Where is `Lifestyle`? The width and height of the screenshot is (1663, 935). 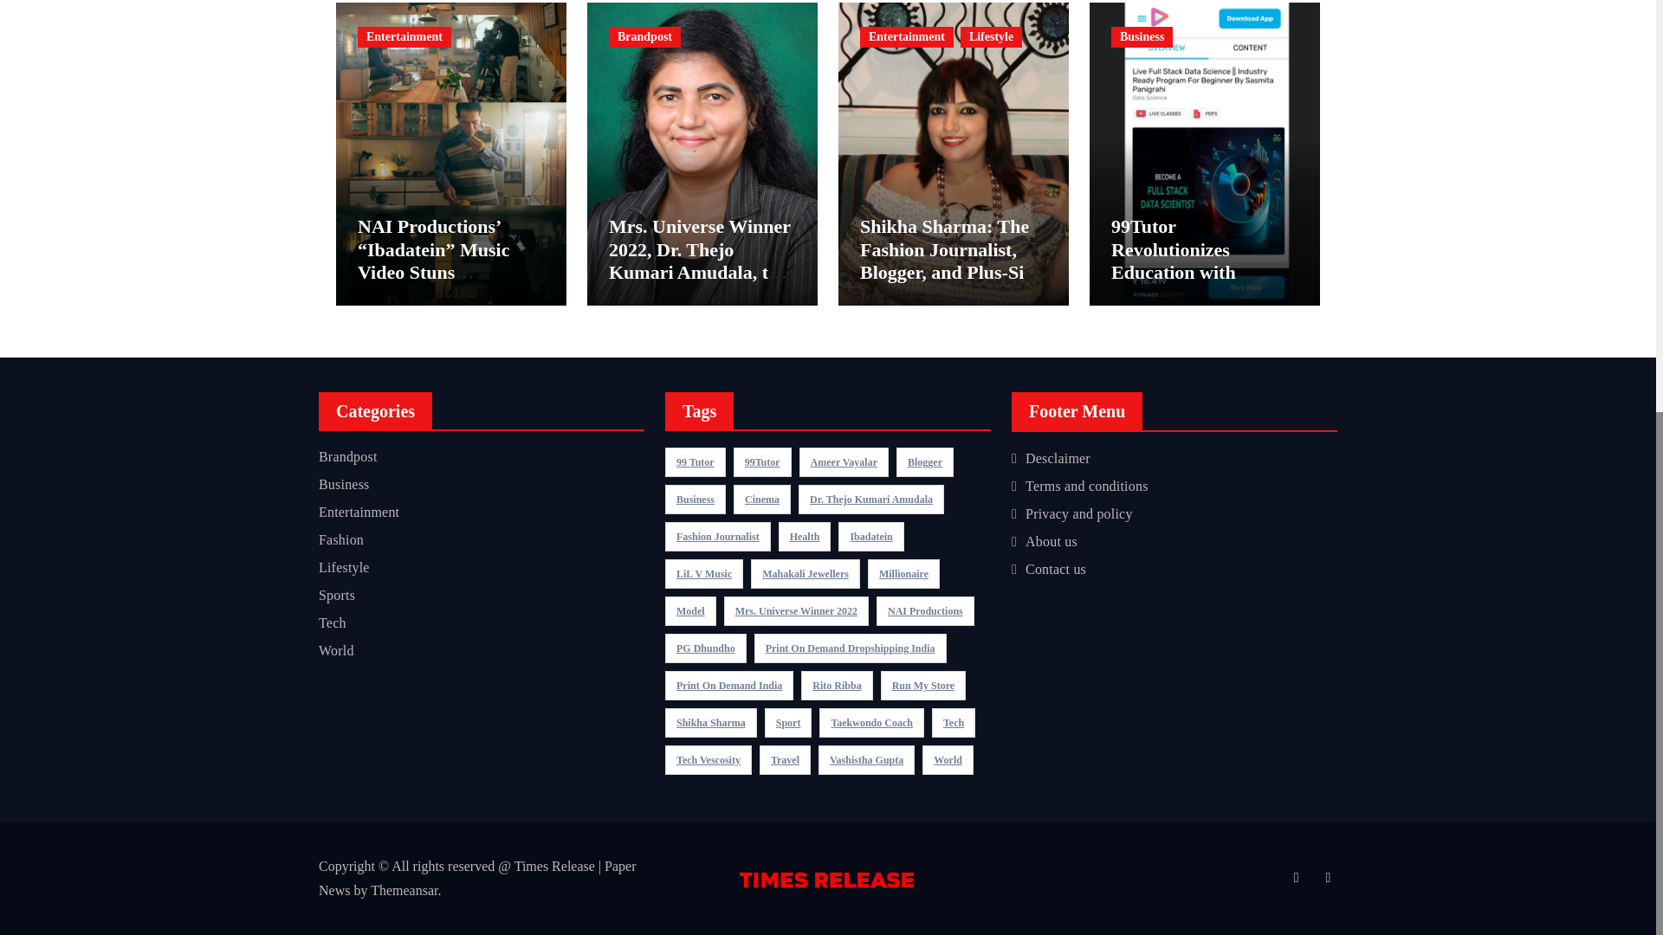
Lifestyle is located at coordinates (991, 37).